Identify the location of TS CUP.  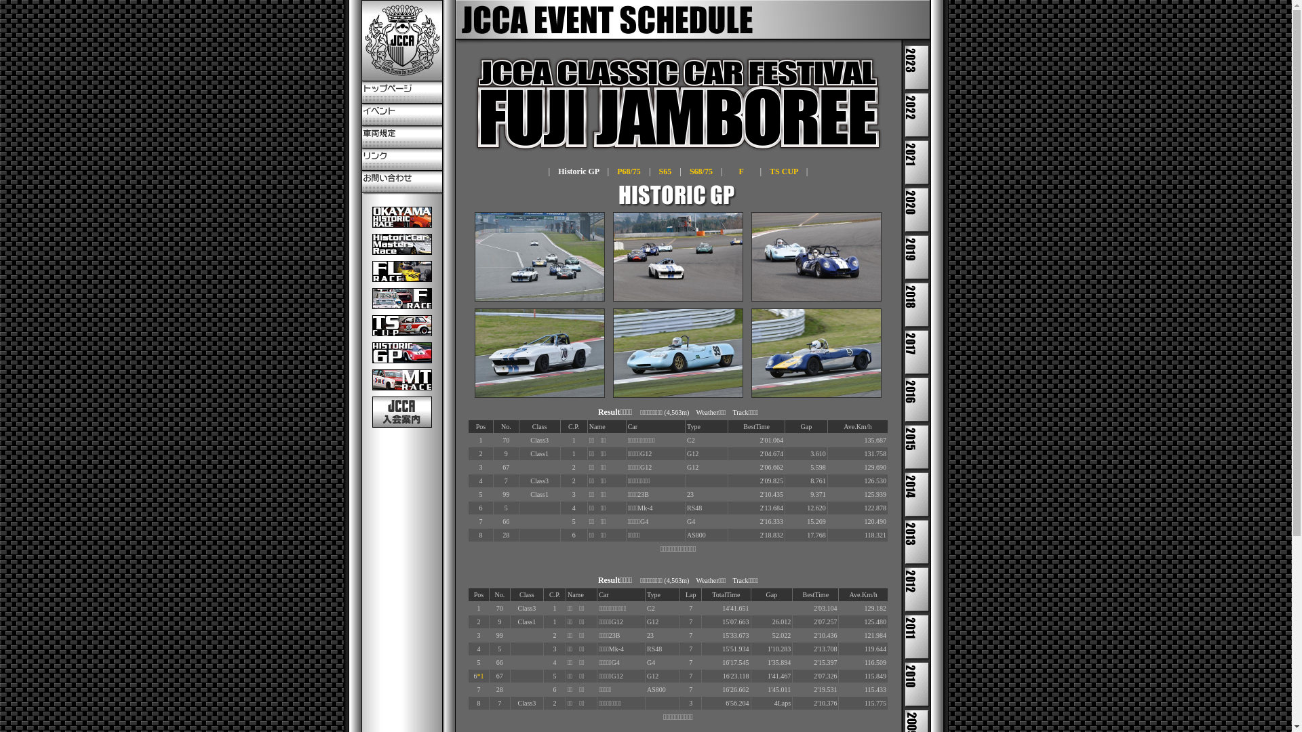
(784, 171).